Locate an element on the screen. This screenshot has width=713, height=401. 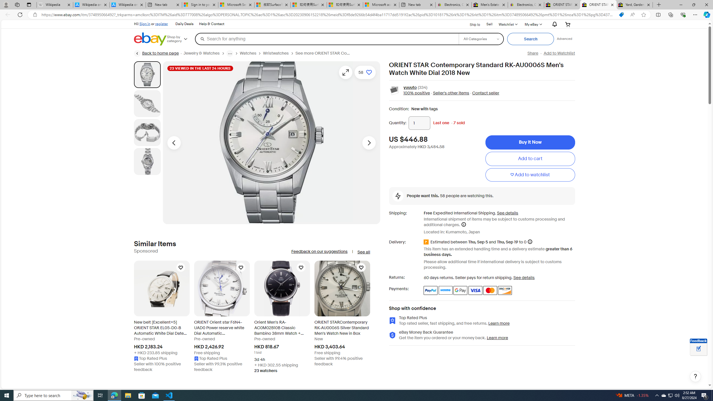
Add to watchlist - 58 watchers is located at coordinates (365, 72).